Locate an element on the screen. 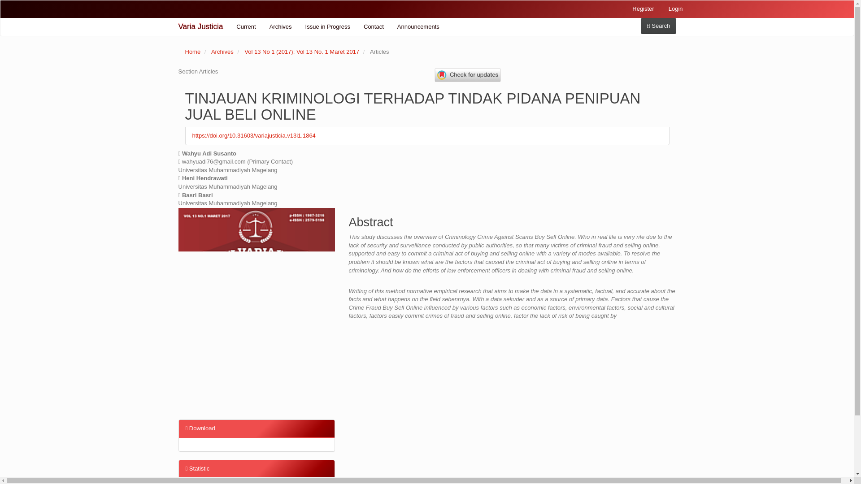 The height and width of the screenshot is (484, 861). Varia Justicia is located at coordinates (200, 26).